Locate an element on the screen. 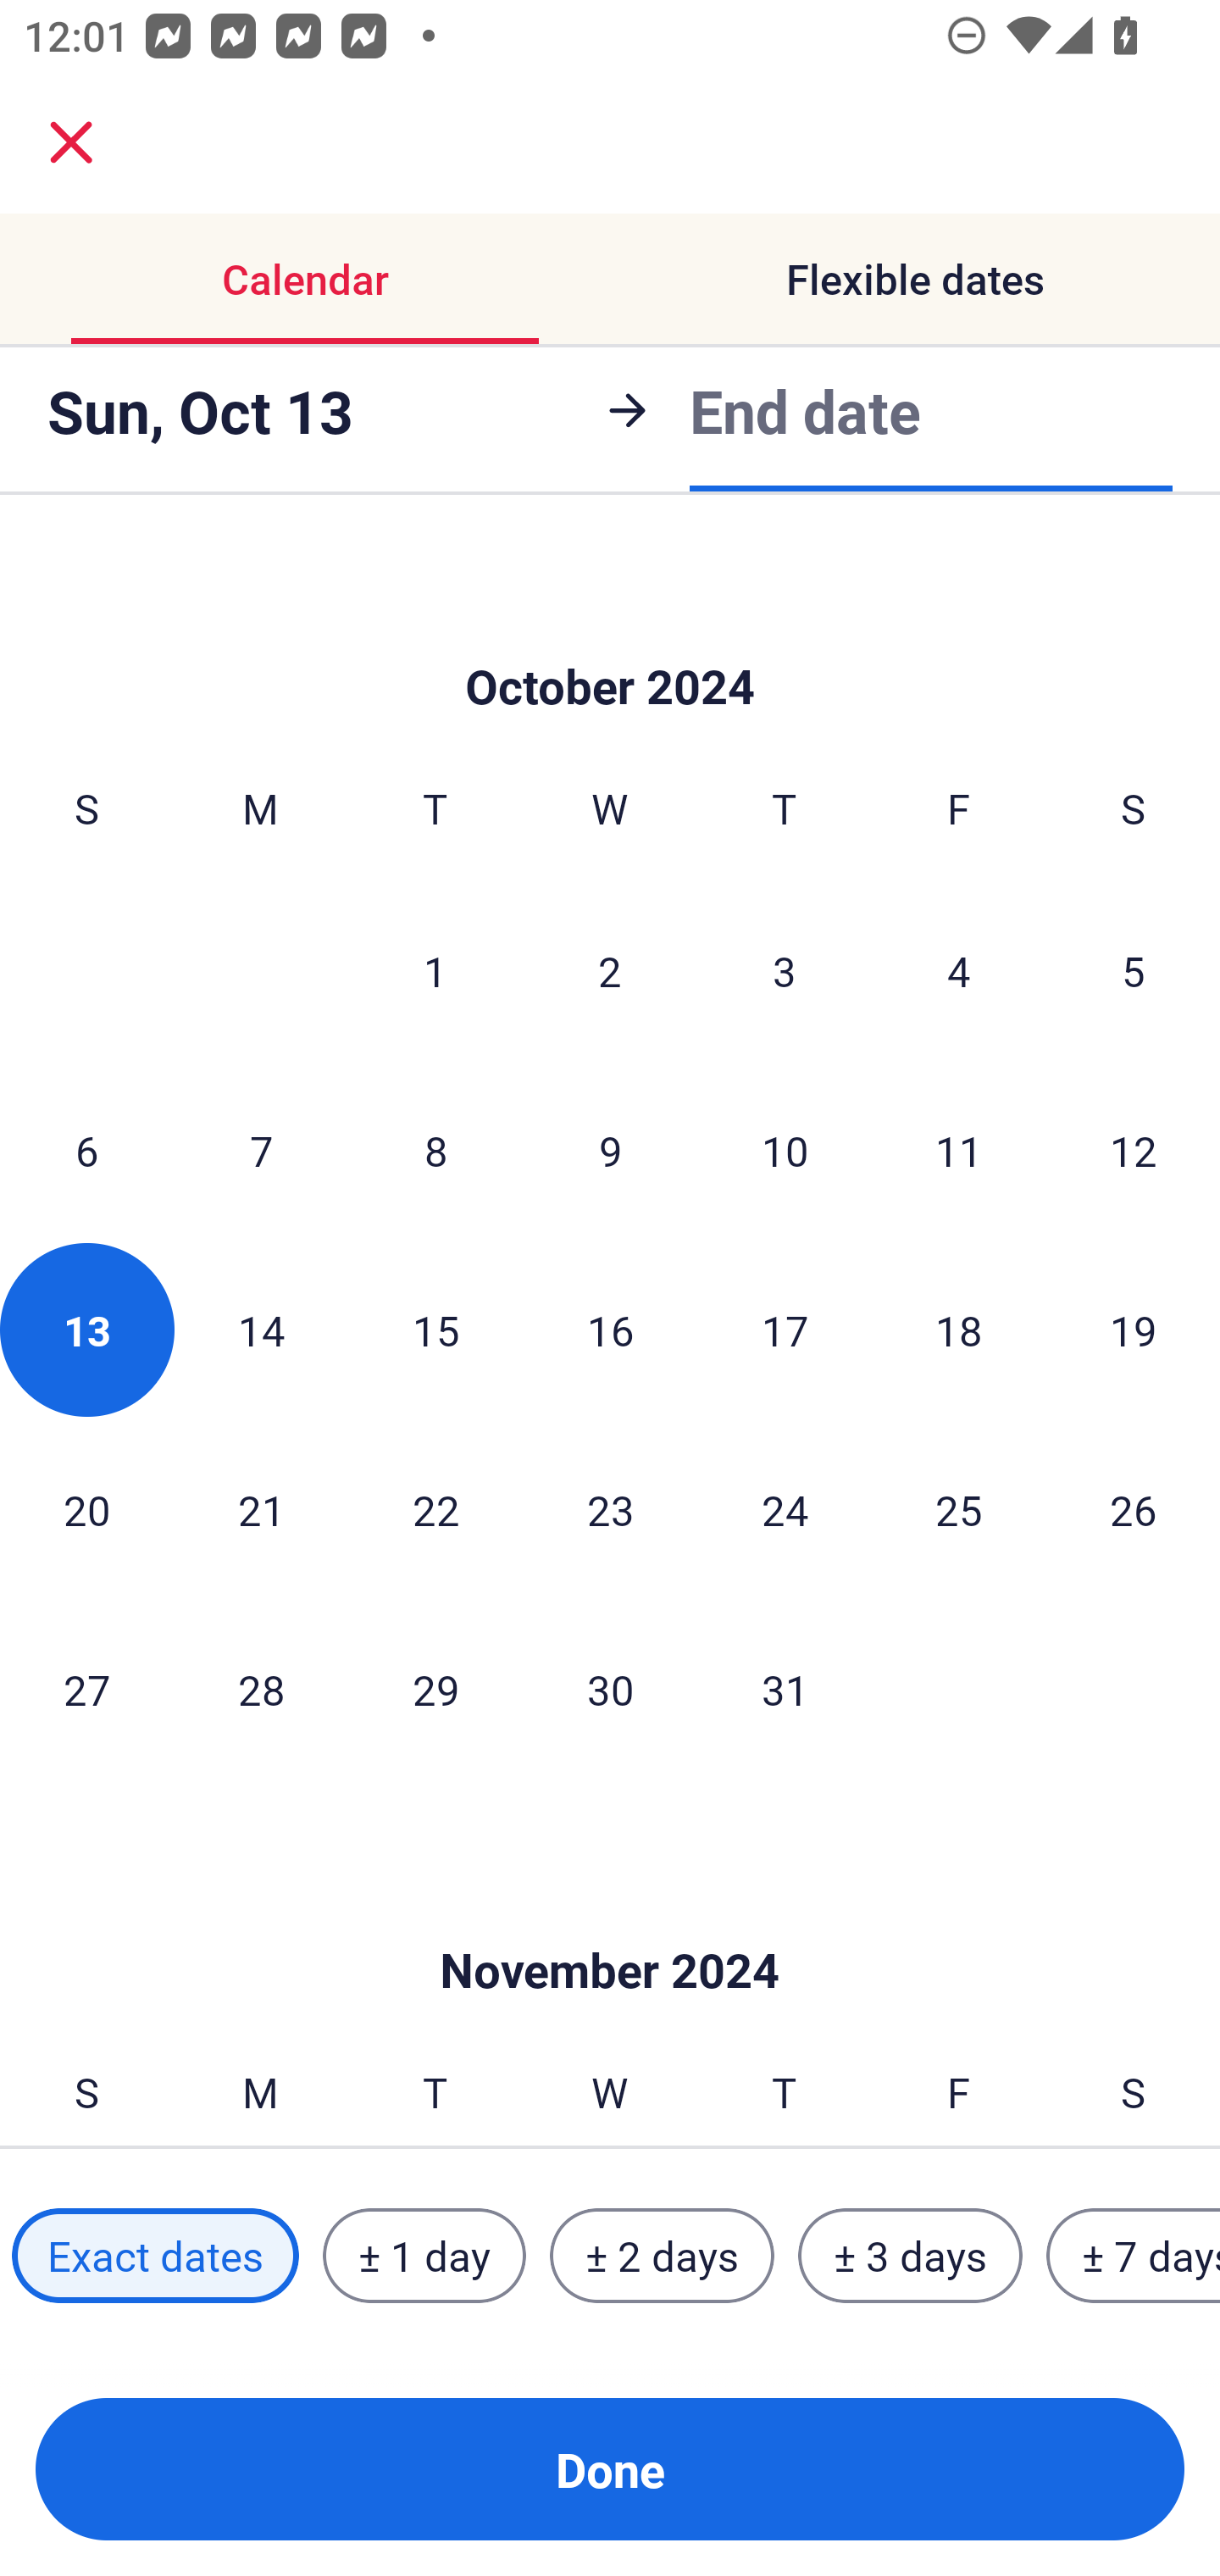  8 Tuesday, October 8, 2024 is located at coordinates (435, 1150).